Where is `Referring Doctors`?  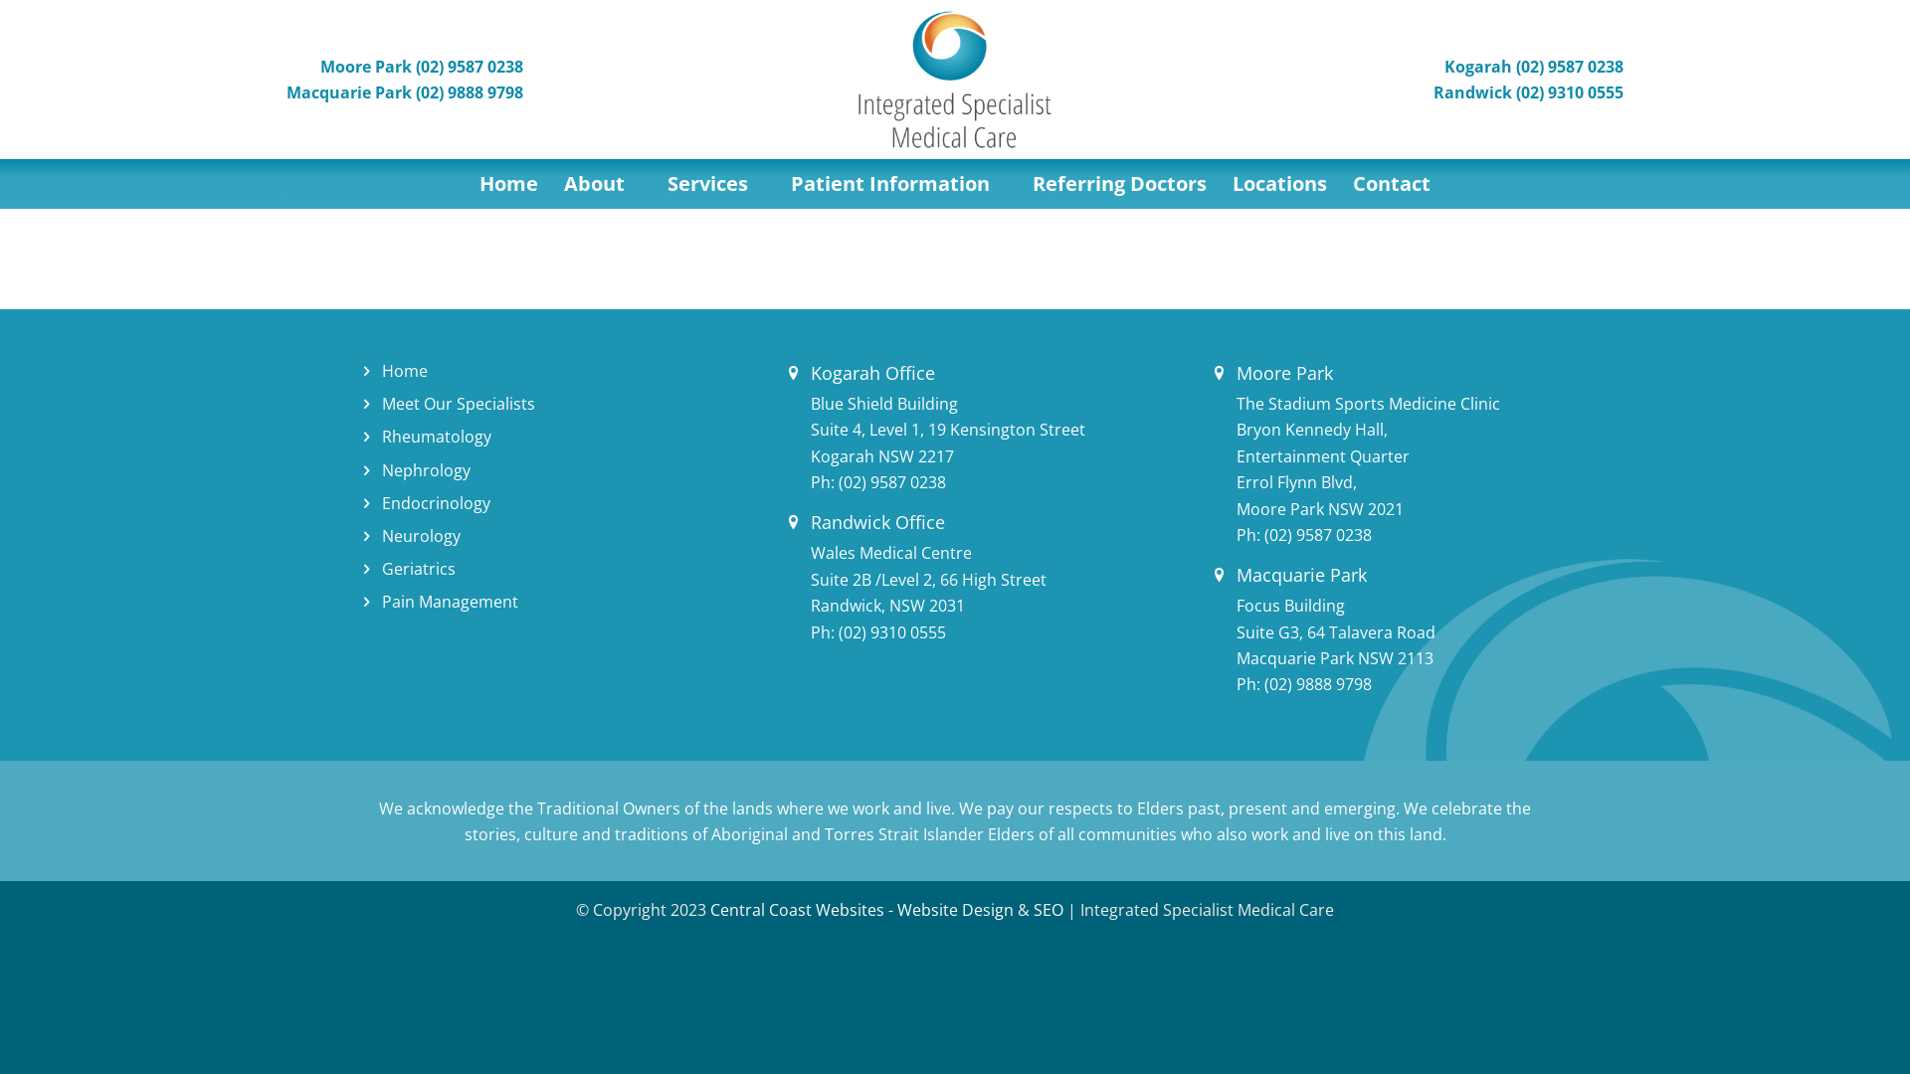
Referring Doctors is located at coordinates (1120, 184).